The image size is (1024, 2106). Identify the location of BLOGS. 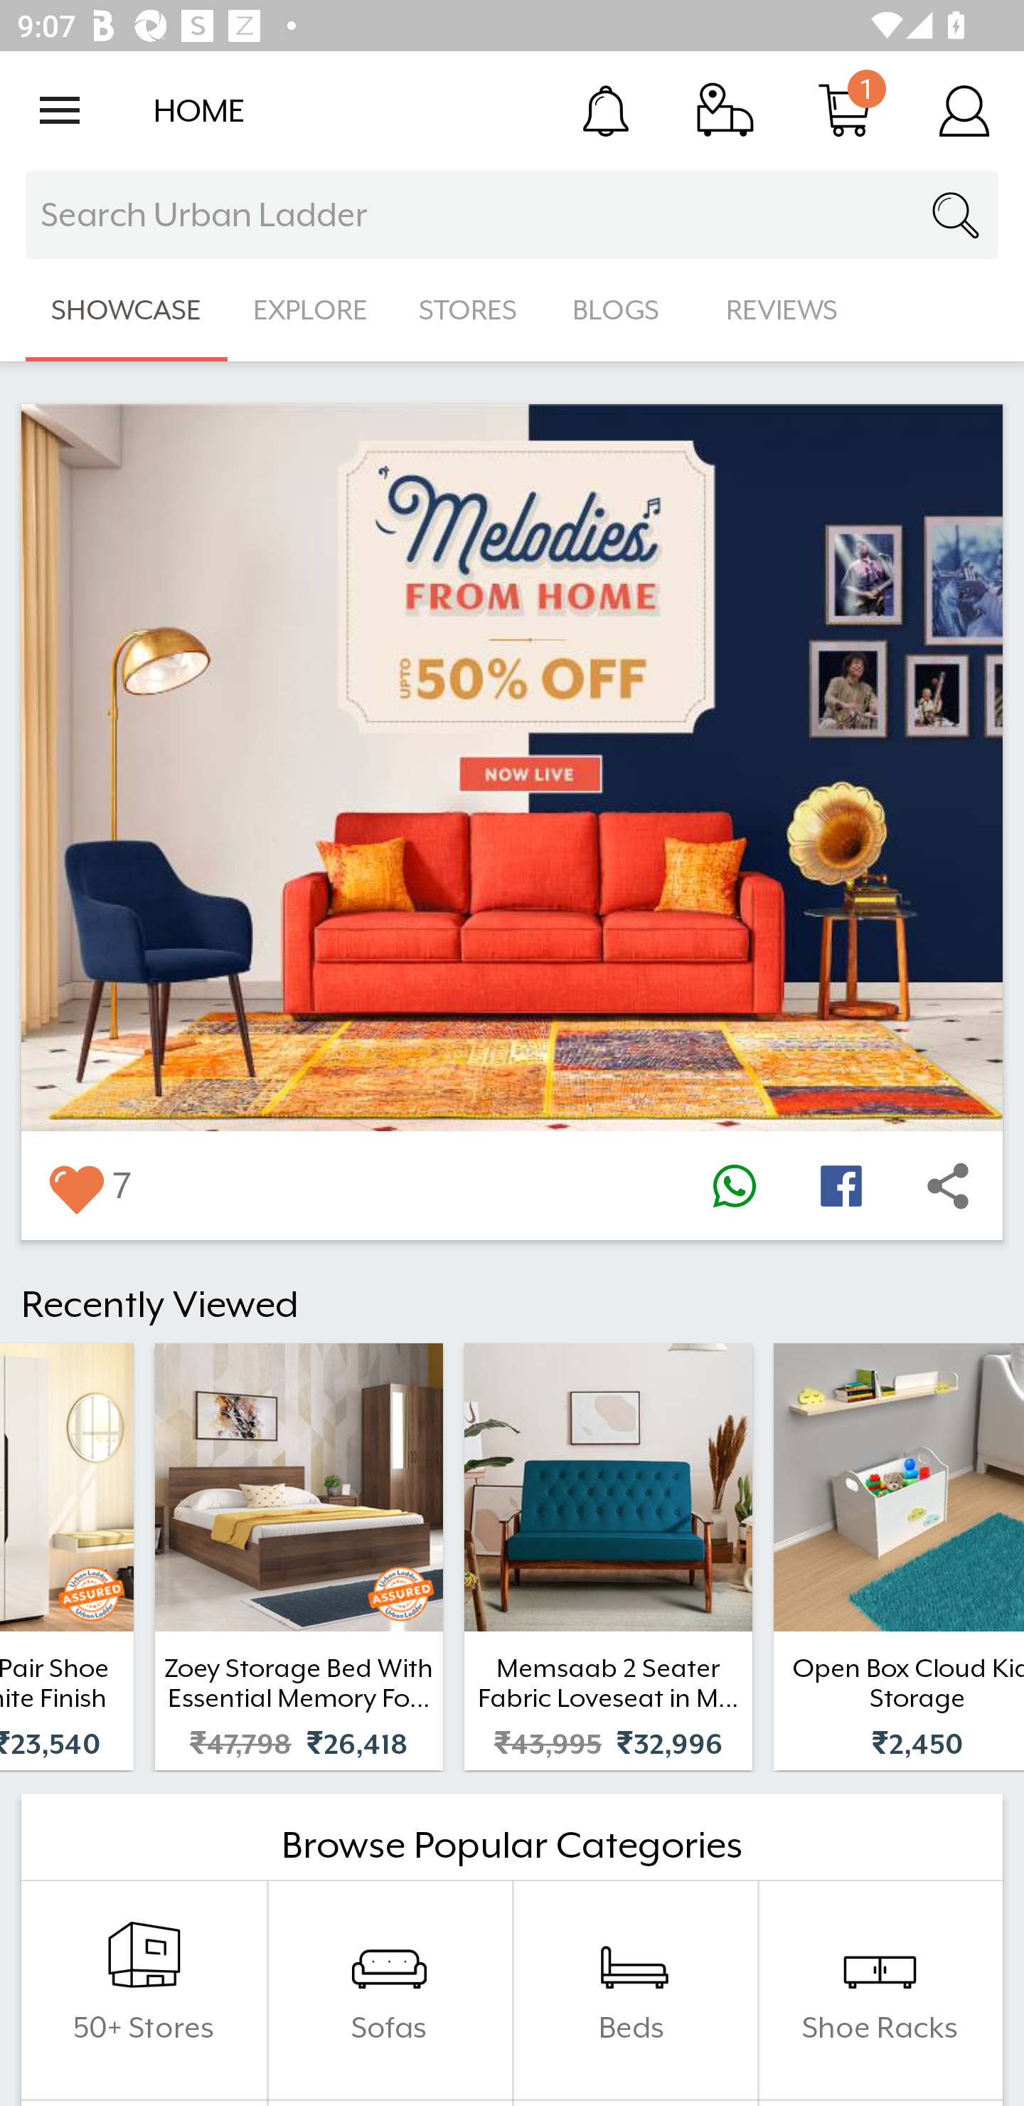
(623, 310).